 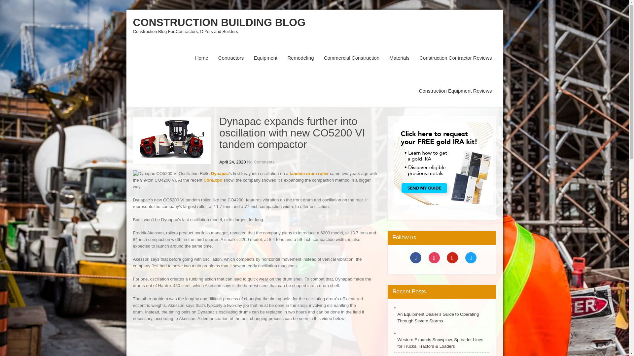 I want to click on facebook, so click(x=414, y=258).